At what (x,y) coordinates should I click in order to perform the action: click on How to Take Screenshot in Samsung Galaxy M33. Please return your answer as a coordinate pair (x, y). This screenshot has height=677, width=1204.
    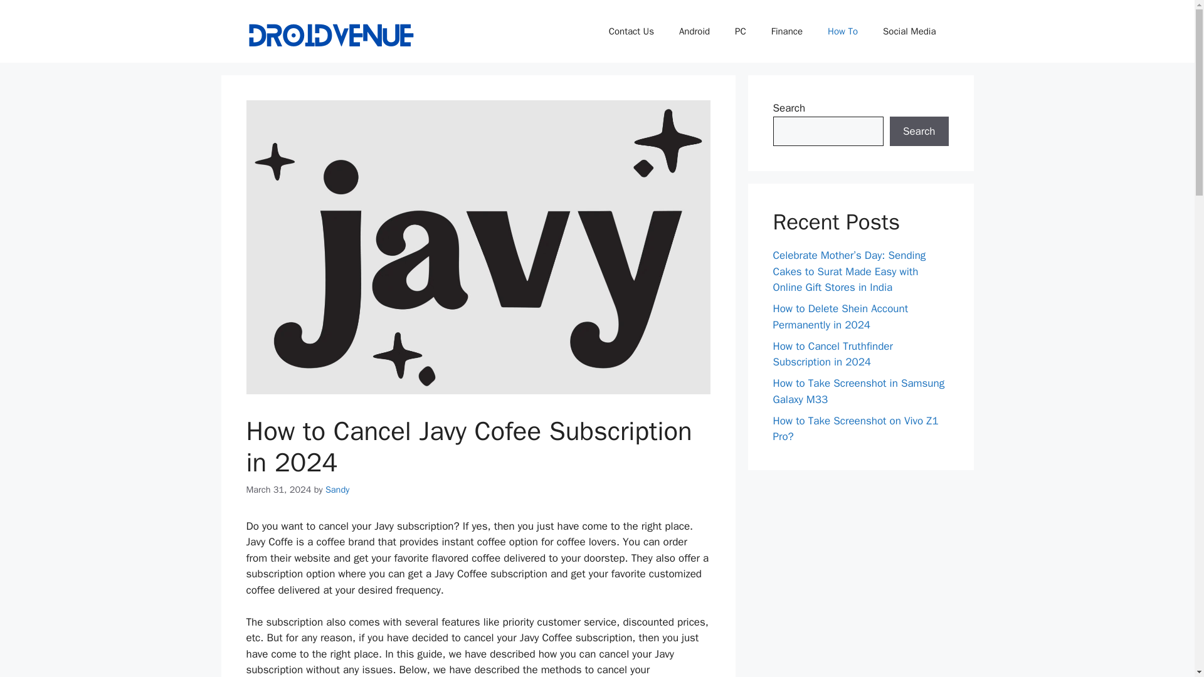
    Looking at the image, I should click on (858, 391).